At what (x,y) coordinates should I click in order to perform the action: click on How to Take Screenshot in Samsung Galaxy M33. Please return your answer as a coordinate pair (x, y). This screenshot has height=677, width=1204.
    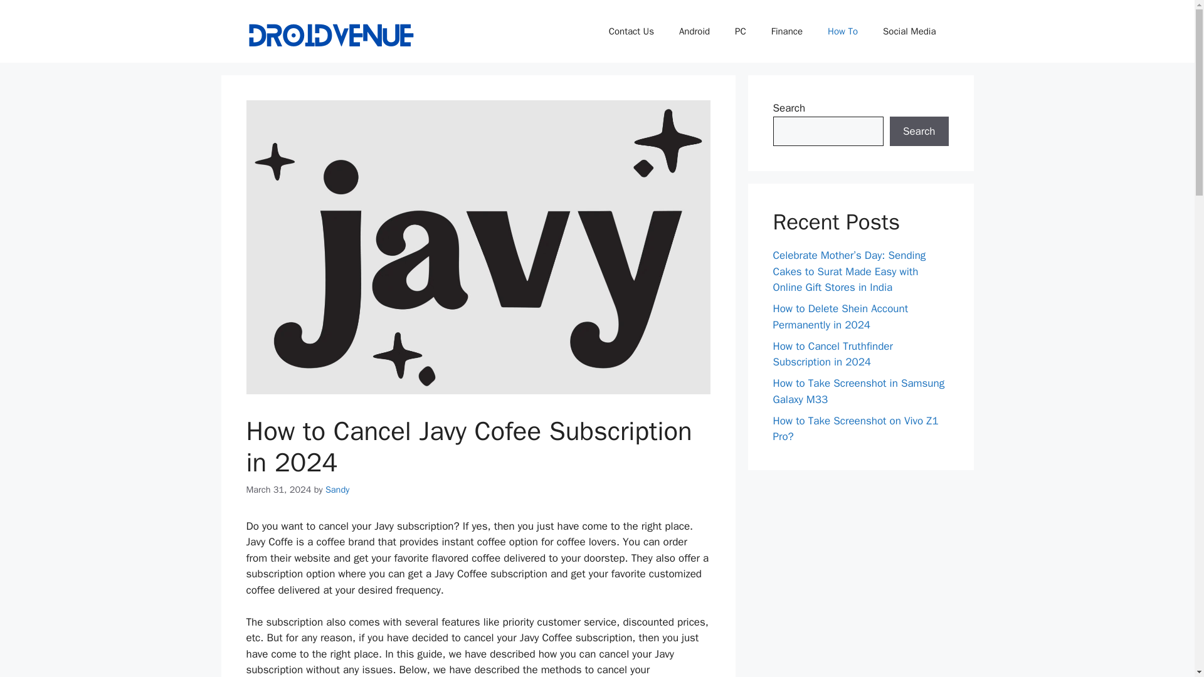
    Looking at the image, I should click on (858, 391).